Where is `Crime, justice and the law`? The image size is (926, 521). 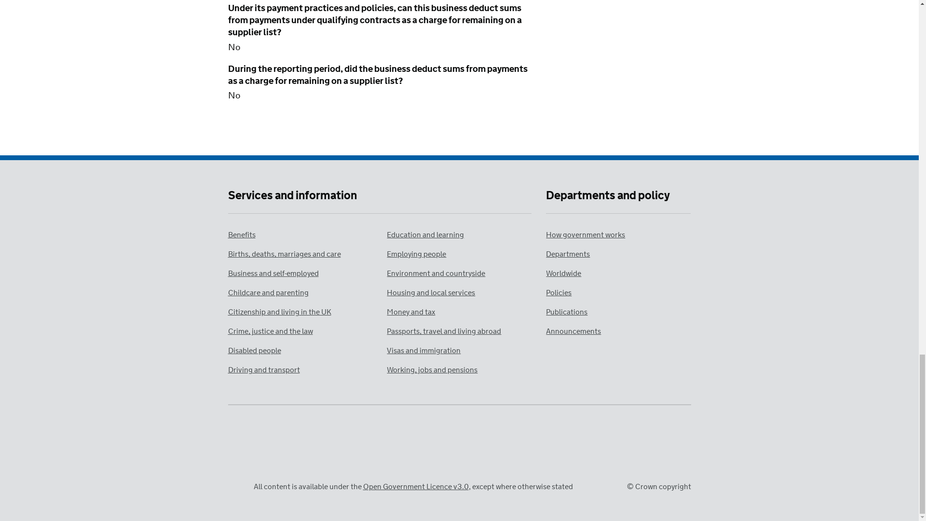 Crime, justice and the law is located at coordinates (270, 331).